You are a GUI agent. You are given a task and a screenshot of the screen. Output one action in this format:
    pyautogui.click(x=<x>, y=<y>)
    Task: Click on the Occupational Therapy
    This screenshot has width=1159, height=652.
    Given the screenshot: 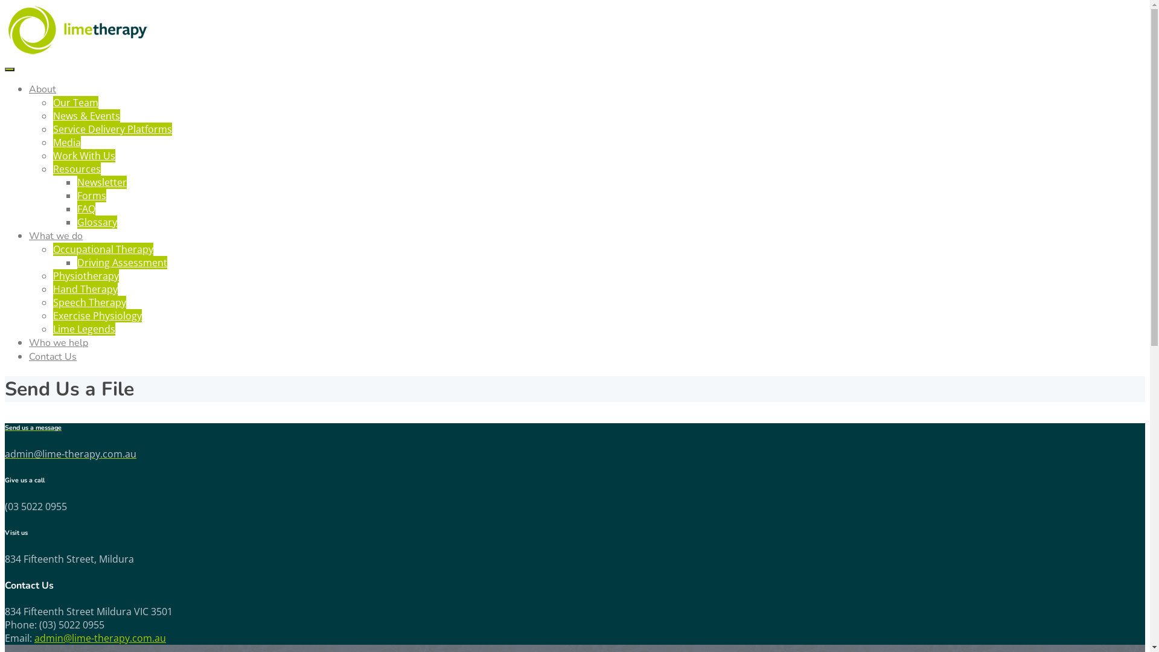 What is the action you would take?
    pyautogui.click(x=103, y=249)
    